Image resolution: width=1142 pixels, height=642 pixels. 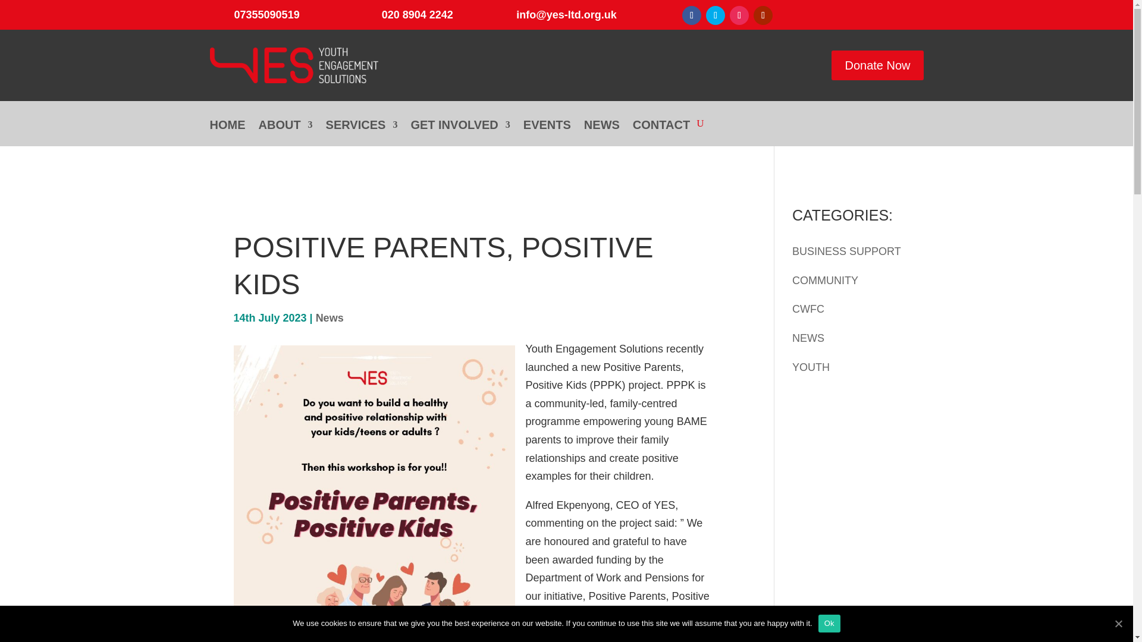 I want to click on EVENTS, so click(x=547, y=133).